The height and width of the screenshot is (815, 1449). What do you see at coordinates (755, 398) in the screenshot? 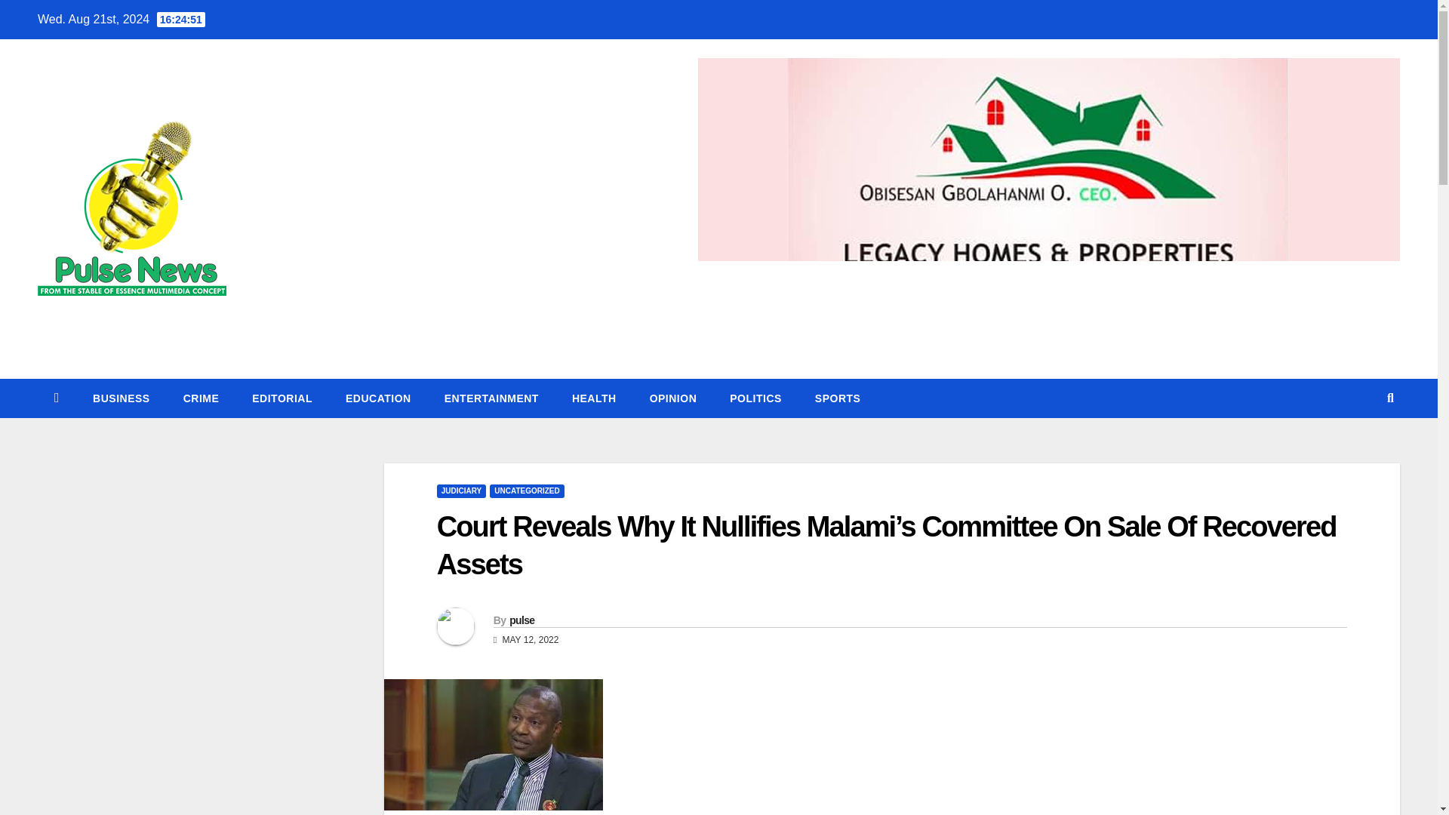
I see `Politics` at bounding box center [755, 398].